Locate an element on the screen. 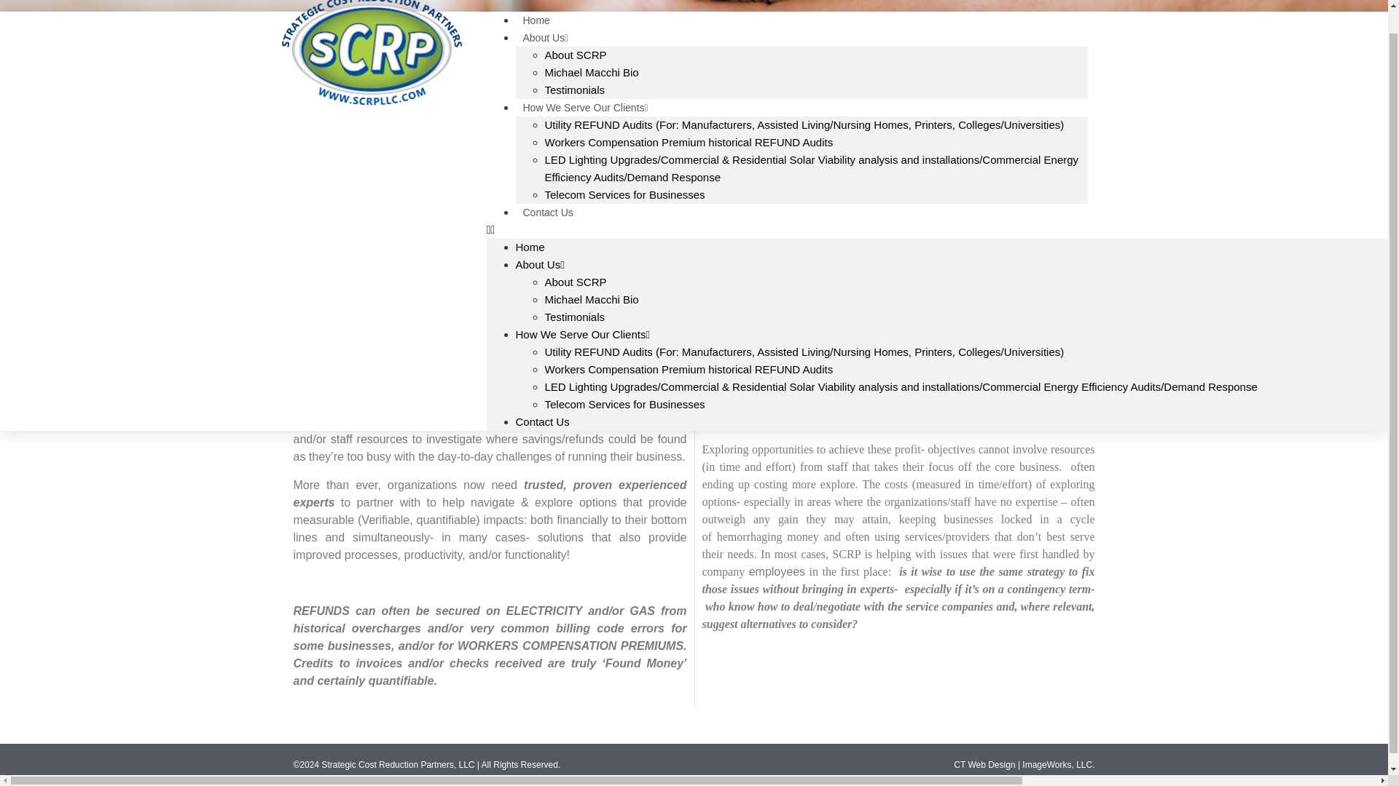  Contact Us is located at coordinates (548, 213).